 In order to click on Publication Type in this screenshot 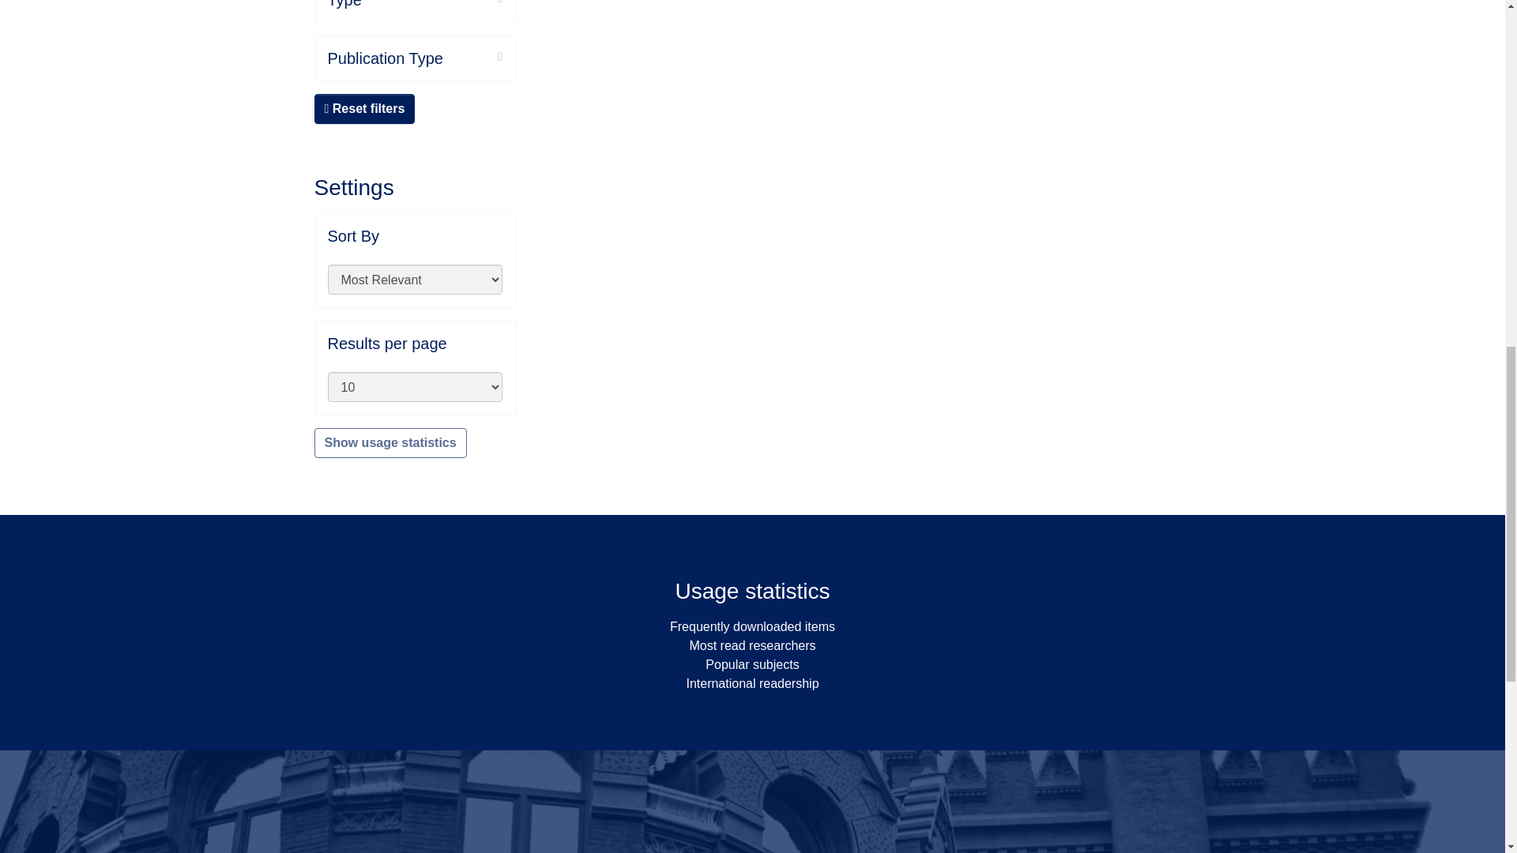, I will do `click(414, 58)`.